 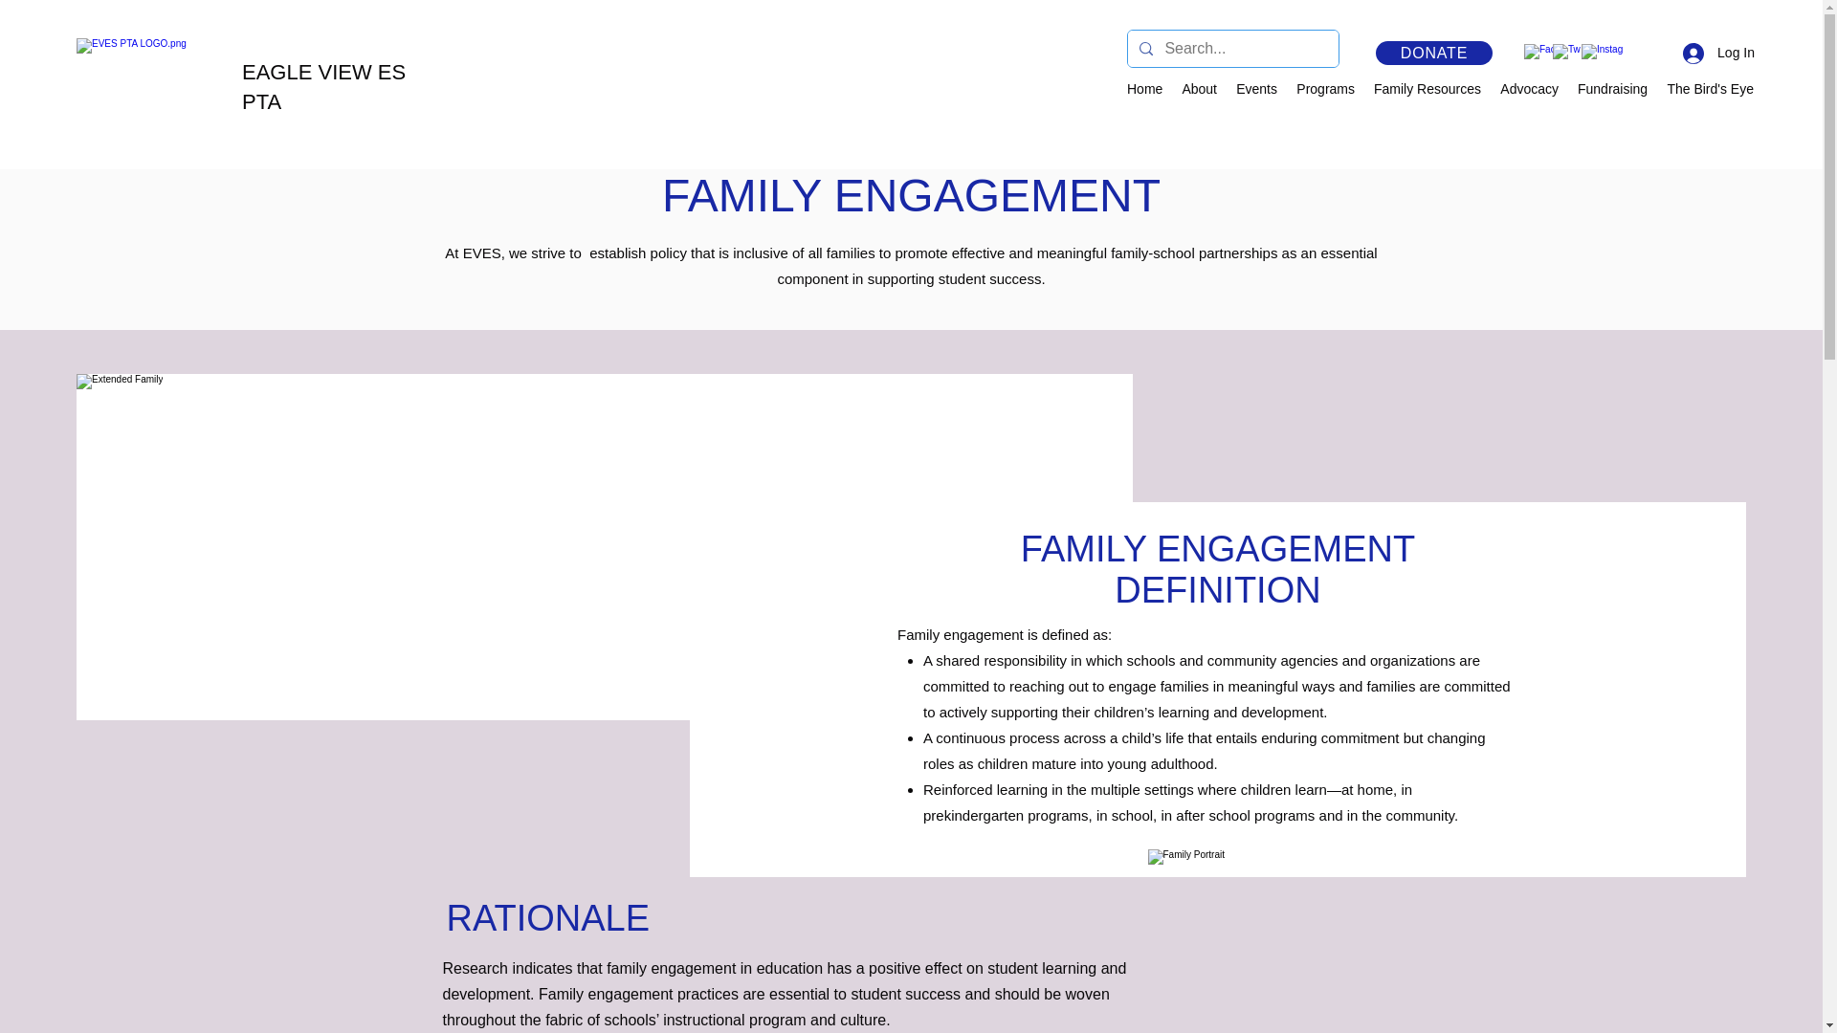 What do you see at coordinates (1144, 88) in the screenshot?
I see `Home` at bounding box center [1144, 88].